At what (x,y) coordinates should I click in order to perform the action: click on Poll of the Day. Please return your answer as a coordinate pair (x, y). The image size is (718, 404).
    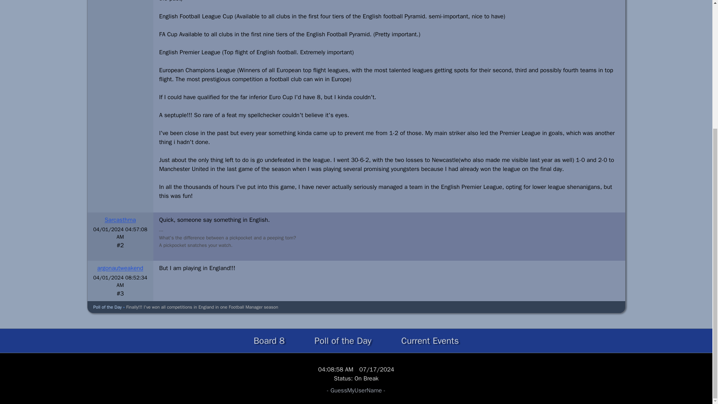
    Looking at the image, I should click on (108, 307).